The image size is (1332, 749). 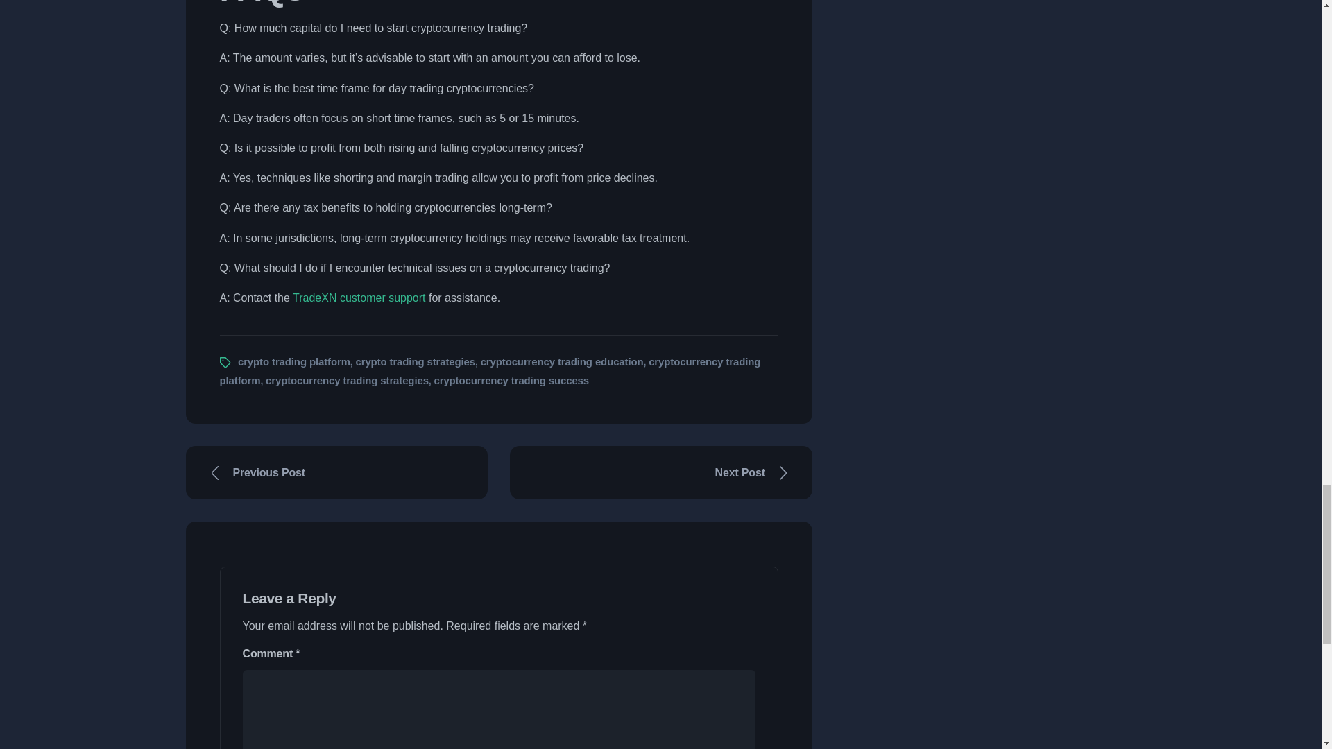 I want to click on TradeXN customer support, so click(x=359, y=298).